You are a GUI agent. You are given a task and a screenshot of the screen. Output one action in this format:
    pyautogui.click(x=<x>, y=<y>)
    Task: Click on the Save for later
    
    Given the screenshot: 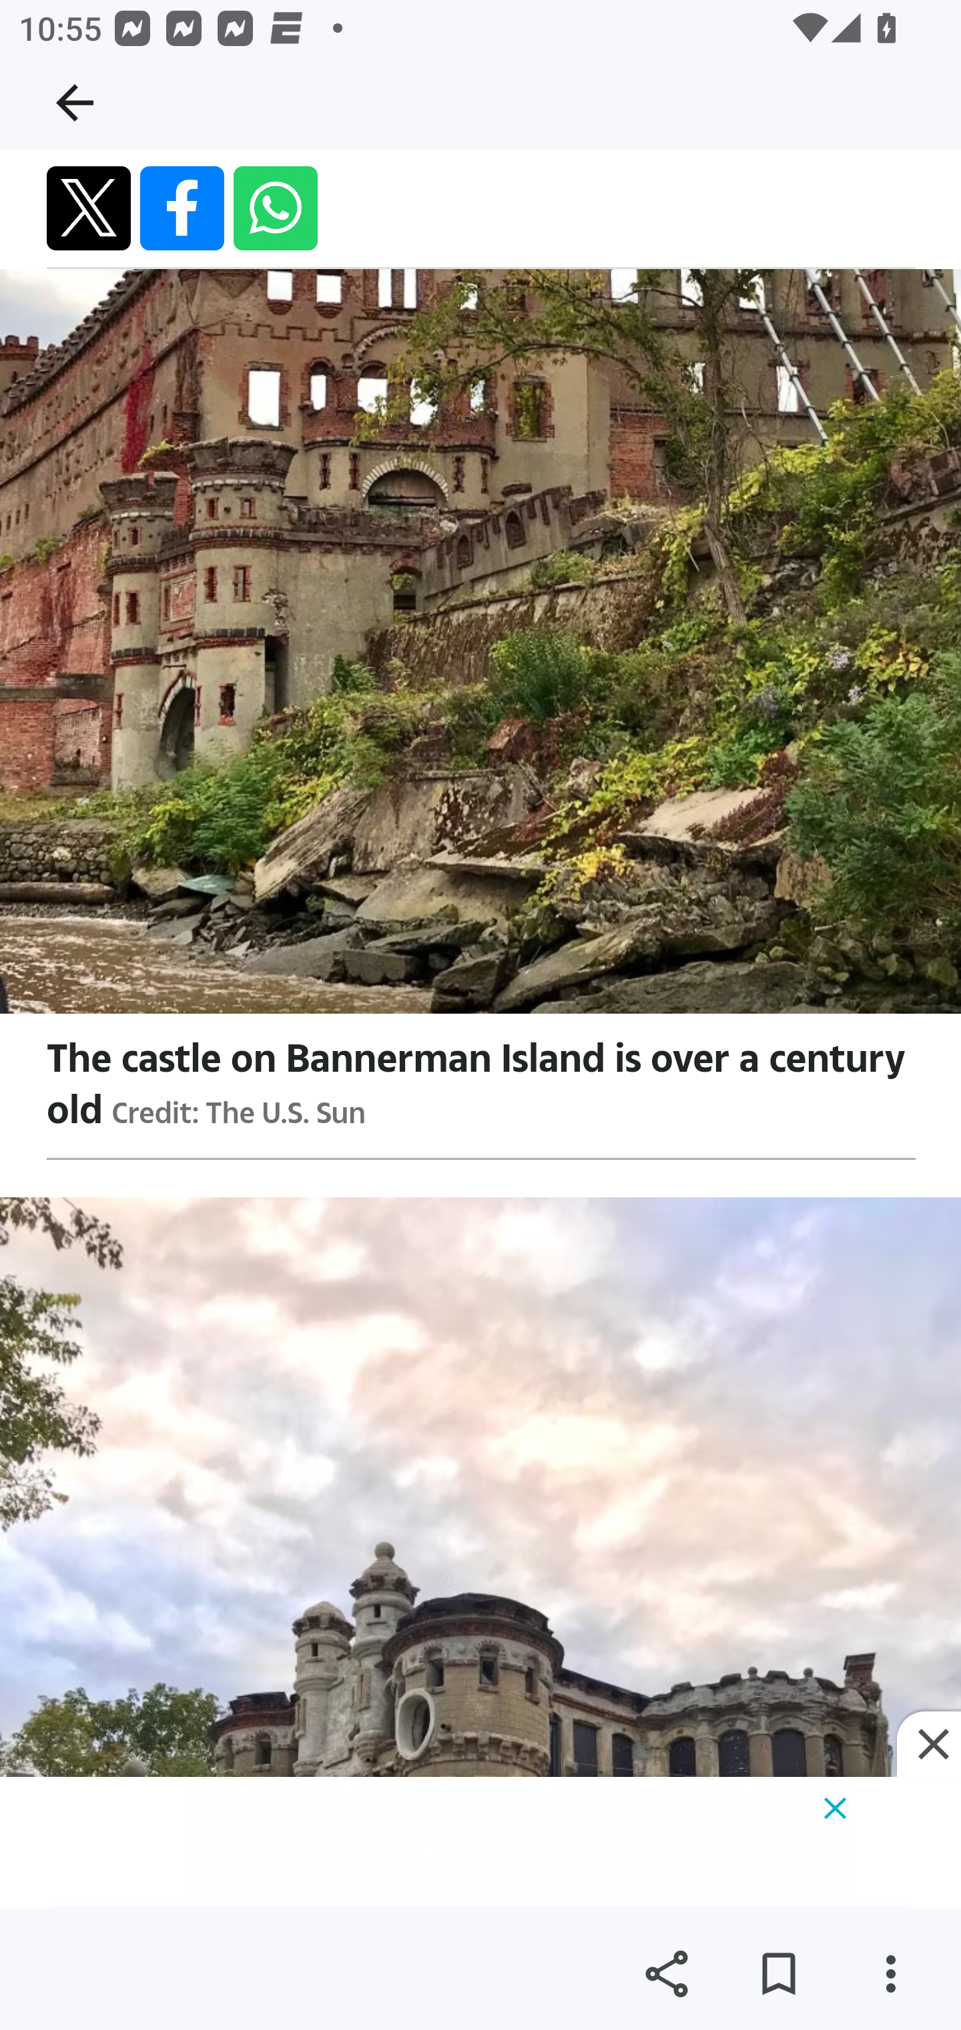 What is the action you would take?
    pyautogui.click(x=778, y=1974)
    